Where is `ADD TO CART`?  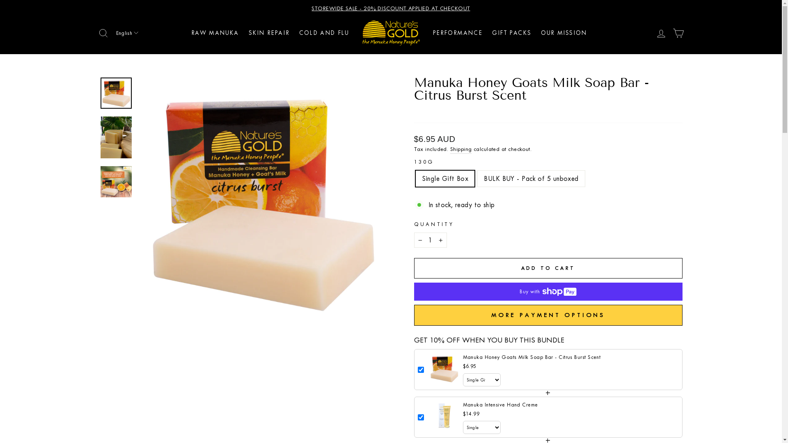 ADD TO CART is located at coordinates (548, 268).